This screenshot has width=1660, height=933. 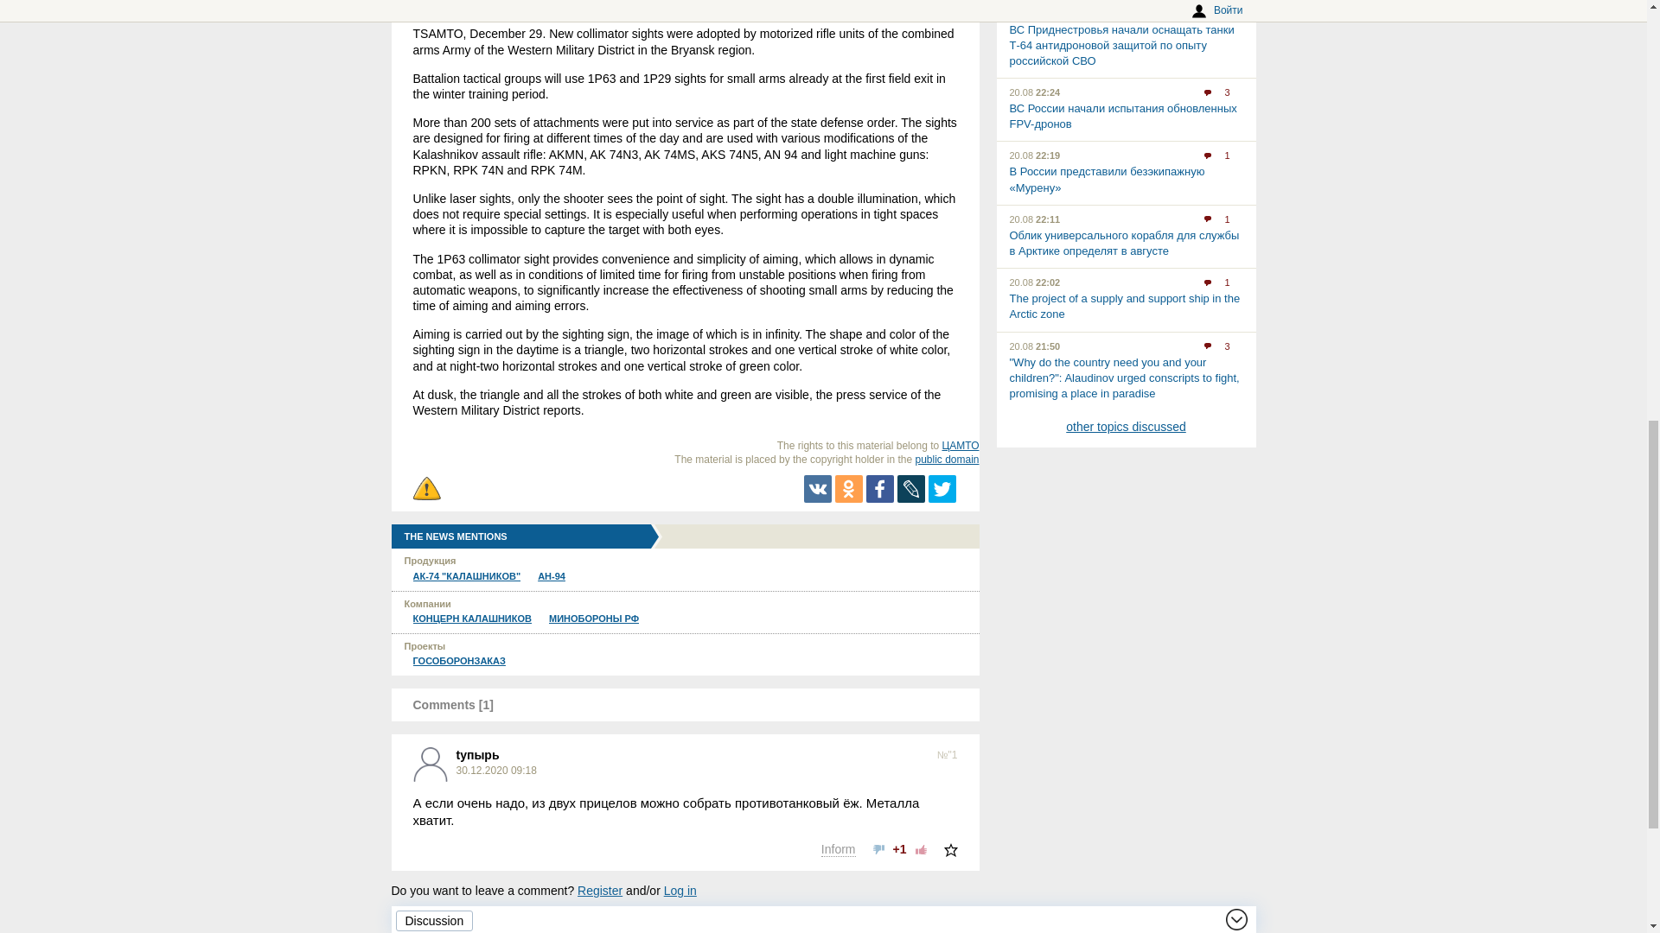 I want to click on Log in, so click(x=680, y=890).